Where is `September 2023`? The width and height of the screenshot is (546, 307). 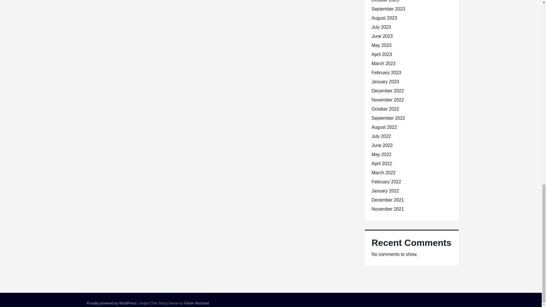 September 2023 is located at coordinates (388, 9).